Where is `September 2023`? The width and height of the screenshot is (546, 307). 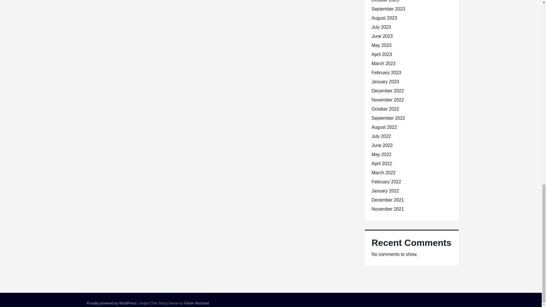 September 2023 is located at coordinates (388, 9).